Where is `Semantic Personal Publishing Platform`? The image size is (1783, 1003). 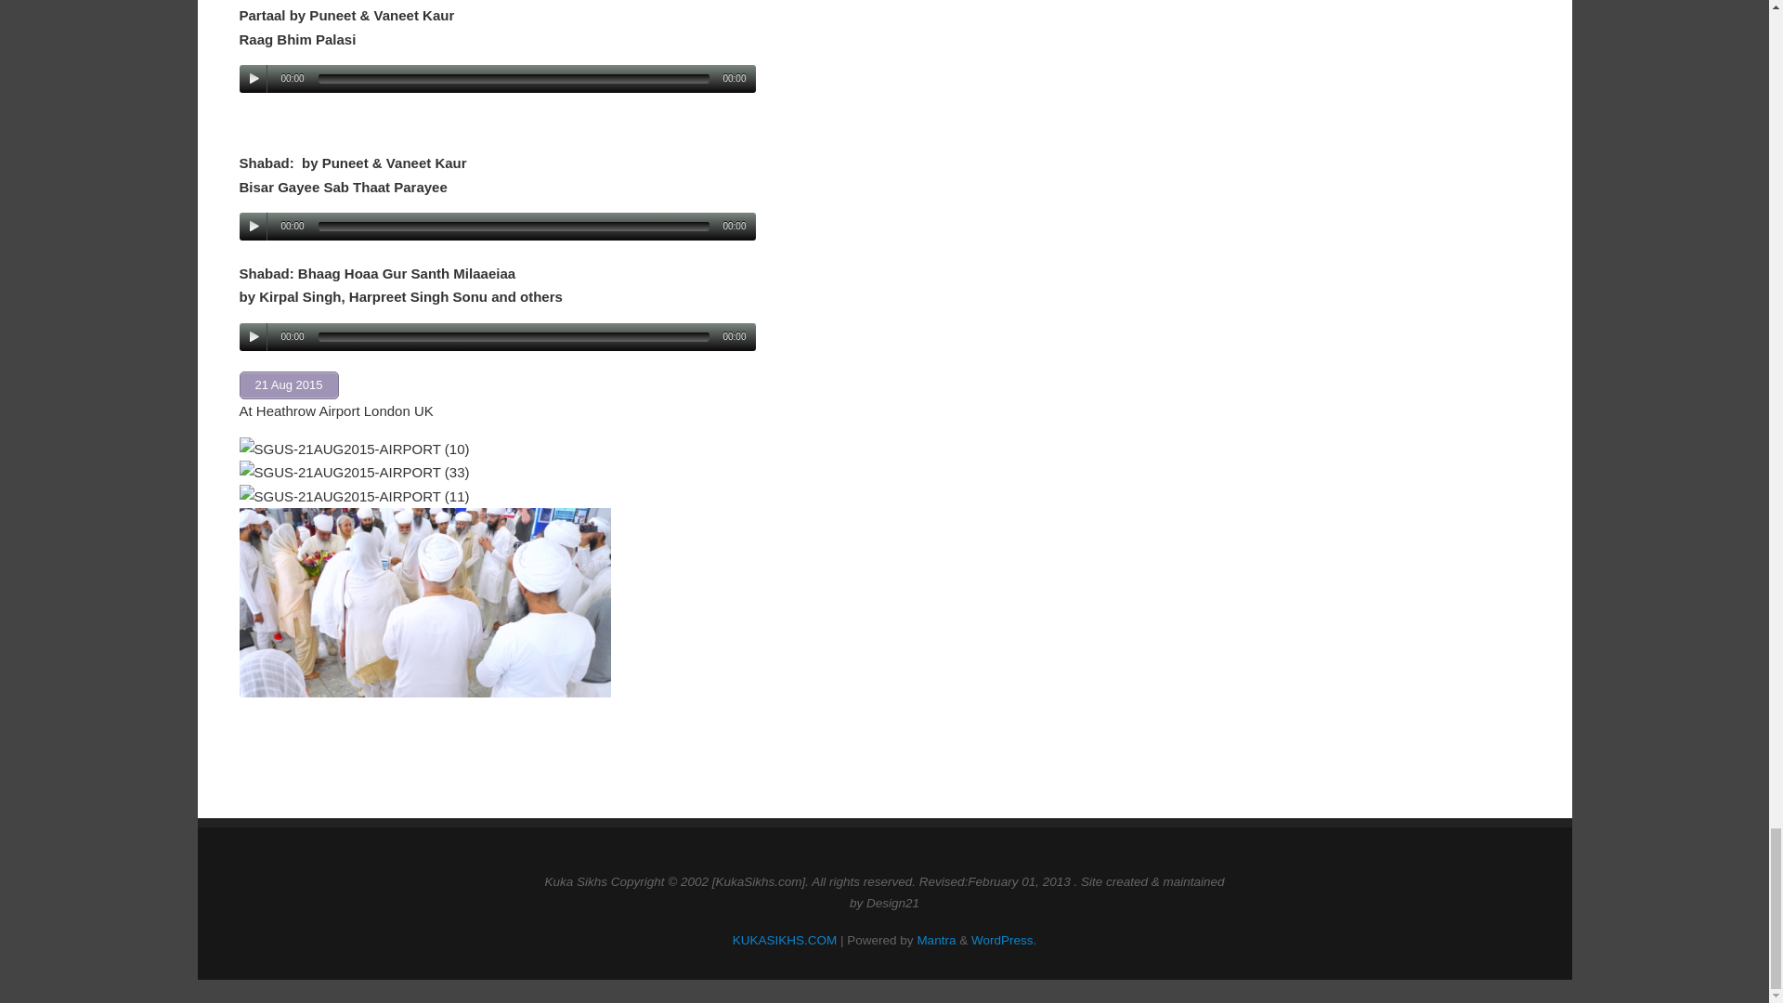 Semantic Personal Publishing Platform is located at coordinates (1003, 940).